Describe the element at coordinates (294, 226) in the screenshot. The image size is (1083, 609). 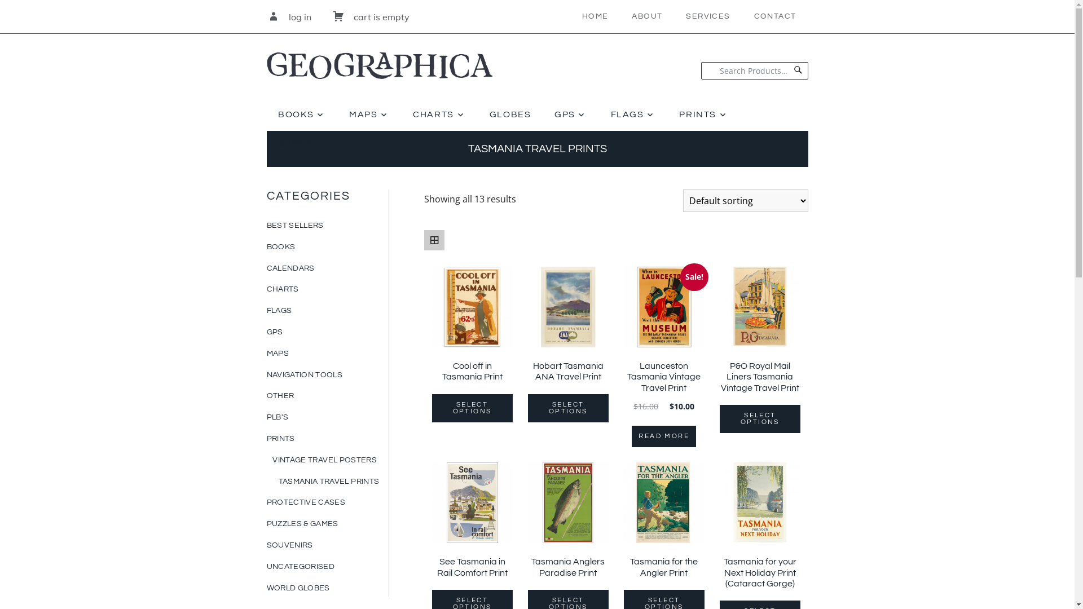
I see `BEST SELLERS` at that location.